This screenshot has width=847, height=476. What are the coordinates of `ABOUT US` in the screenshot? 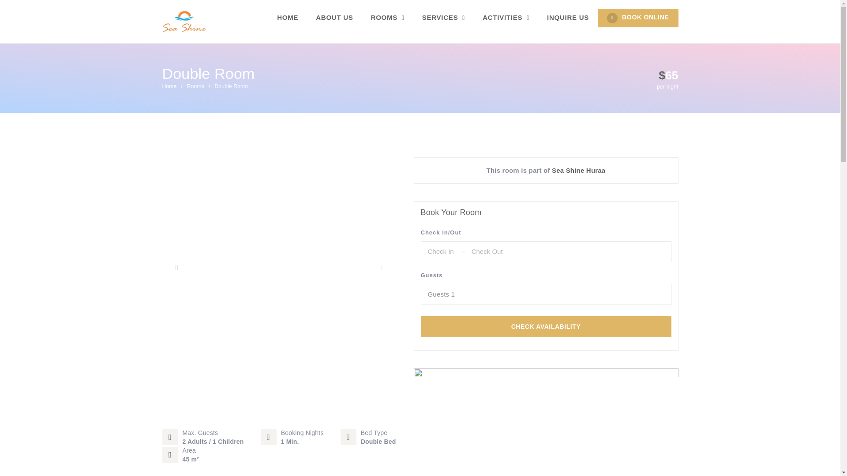 It's located at (334, 18).